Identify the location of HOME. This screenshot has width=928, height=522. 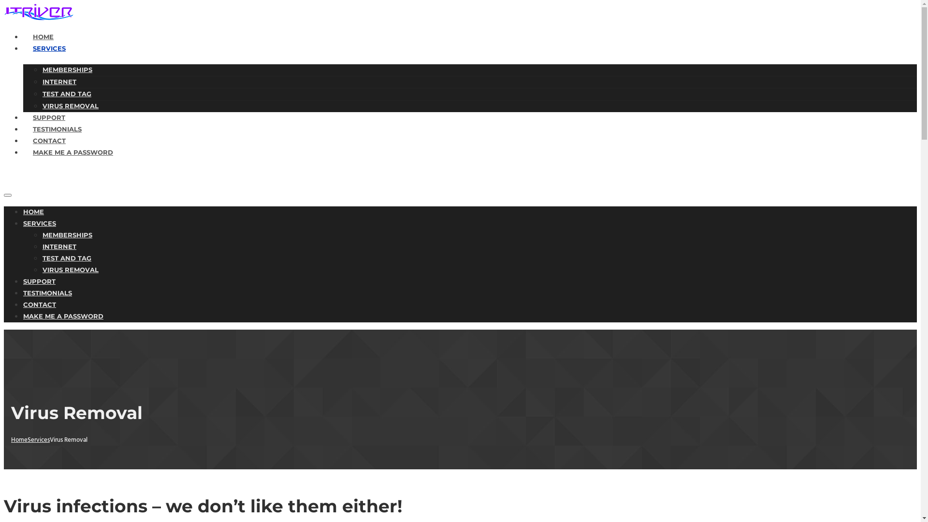
(34, 212).